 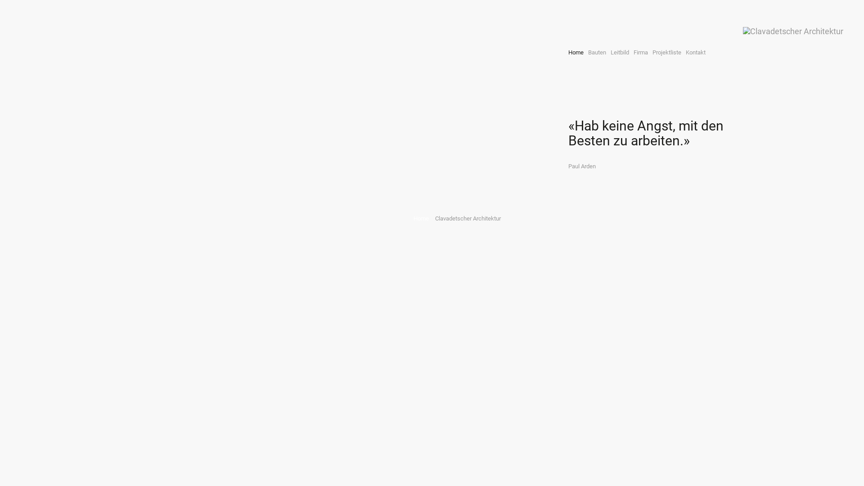 What do you see at coordinates (695, 53) in the screenshot?
I see `Kontakt` at bounding box center [695, 53].